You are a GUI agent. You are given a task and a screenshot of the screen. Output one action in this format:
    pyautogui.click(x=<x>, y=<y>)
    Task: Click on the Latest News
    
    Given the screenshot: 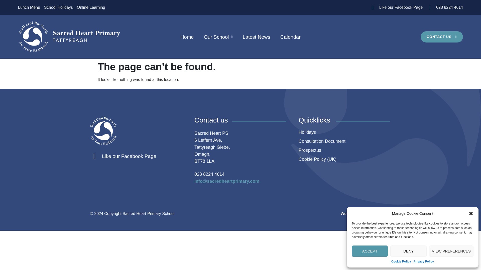 What is the action you would take?
    pyautogui.click(x=257, y=37)
    